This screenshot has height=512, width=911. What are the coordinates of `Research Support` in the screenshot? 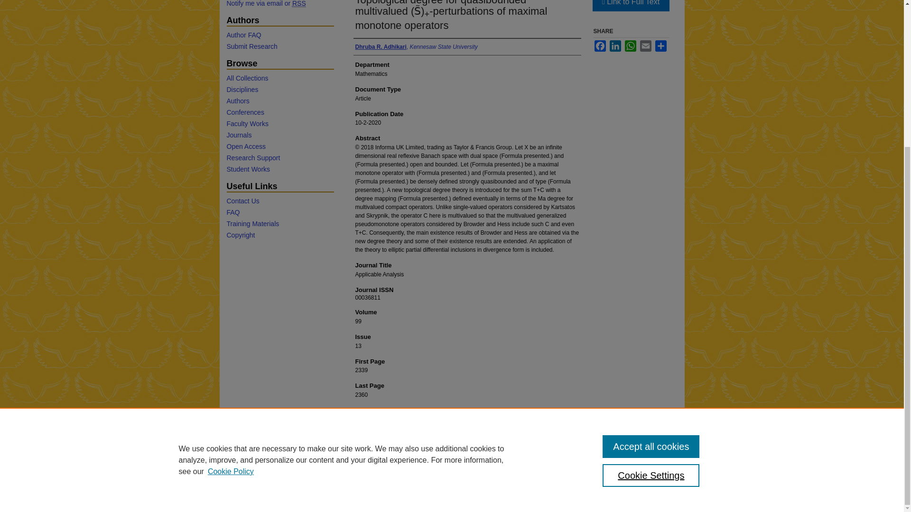 It's located at (280, 158).